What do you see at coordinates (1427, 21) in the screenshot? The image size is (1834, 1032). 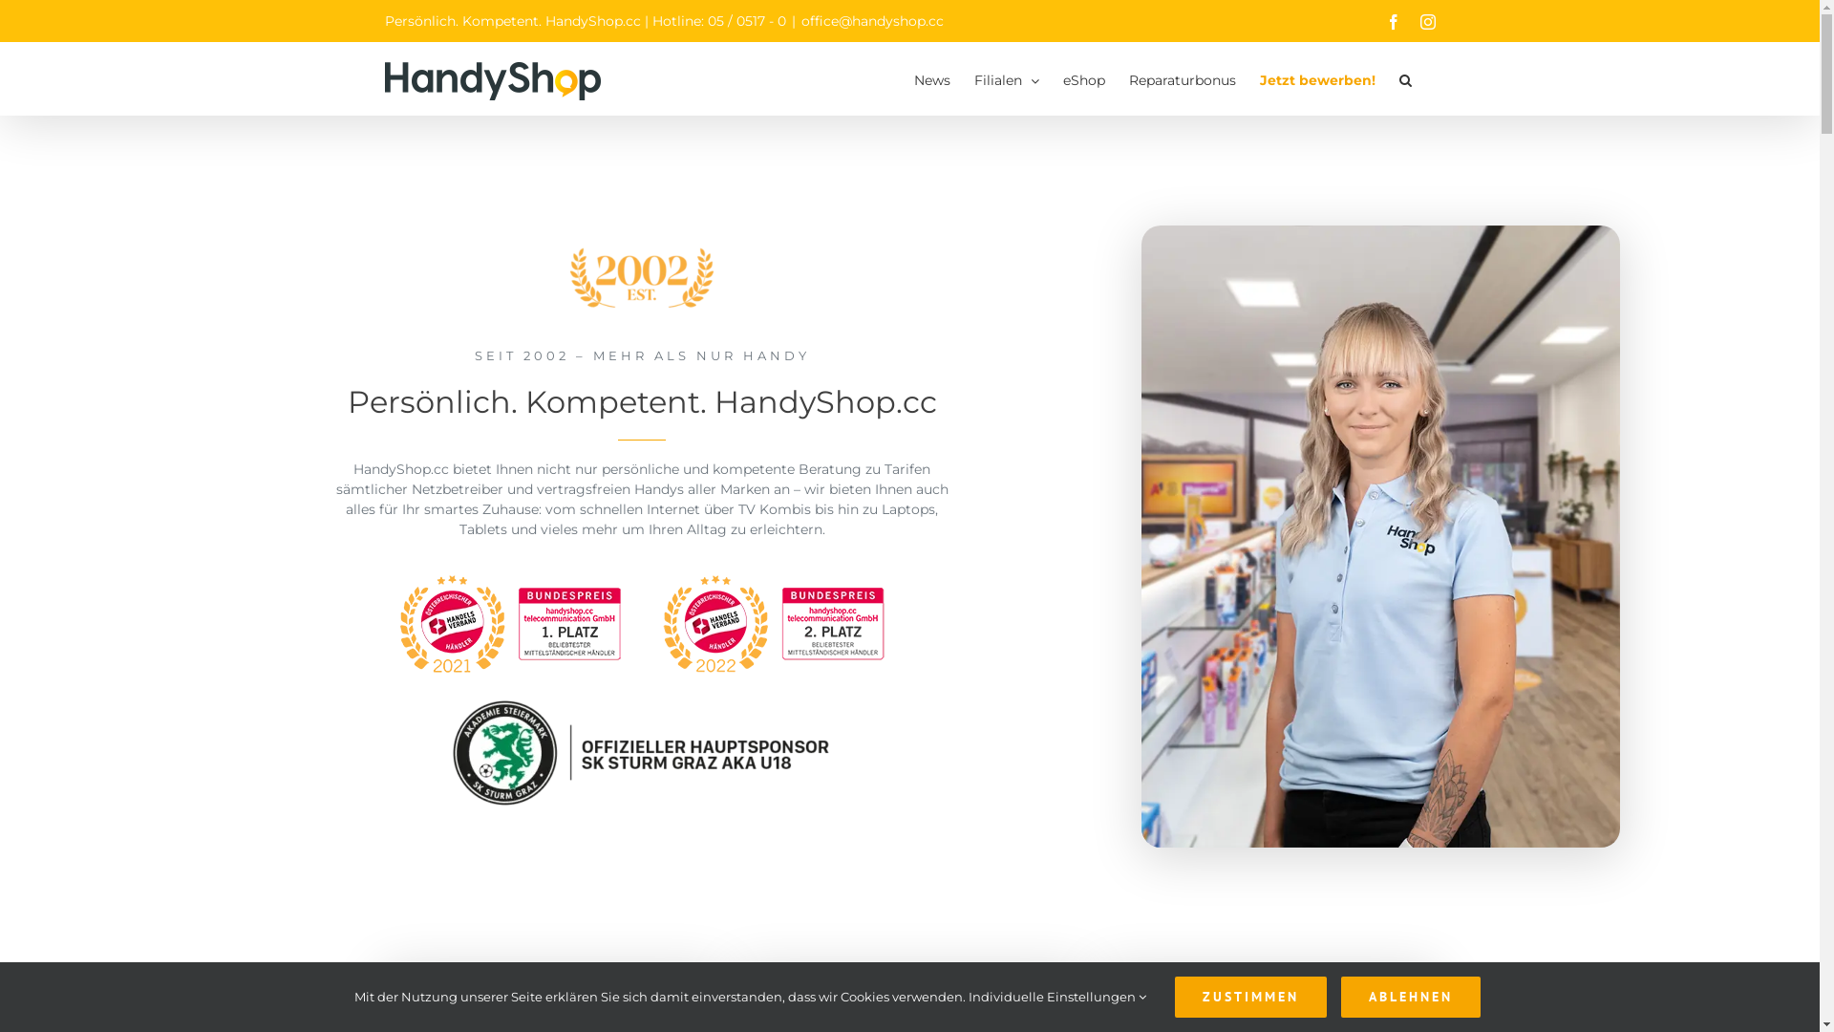 I see `Instagram` at bounding box center [1427, 21].